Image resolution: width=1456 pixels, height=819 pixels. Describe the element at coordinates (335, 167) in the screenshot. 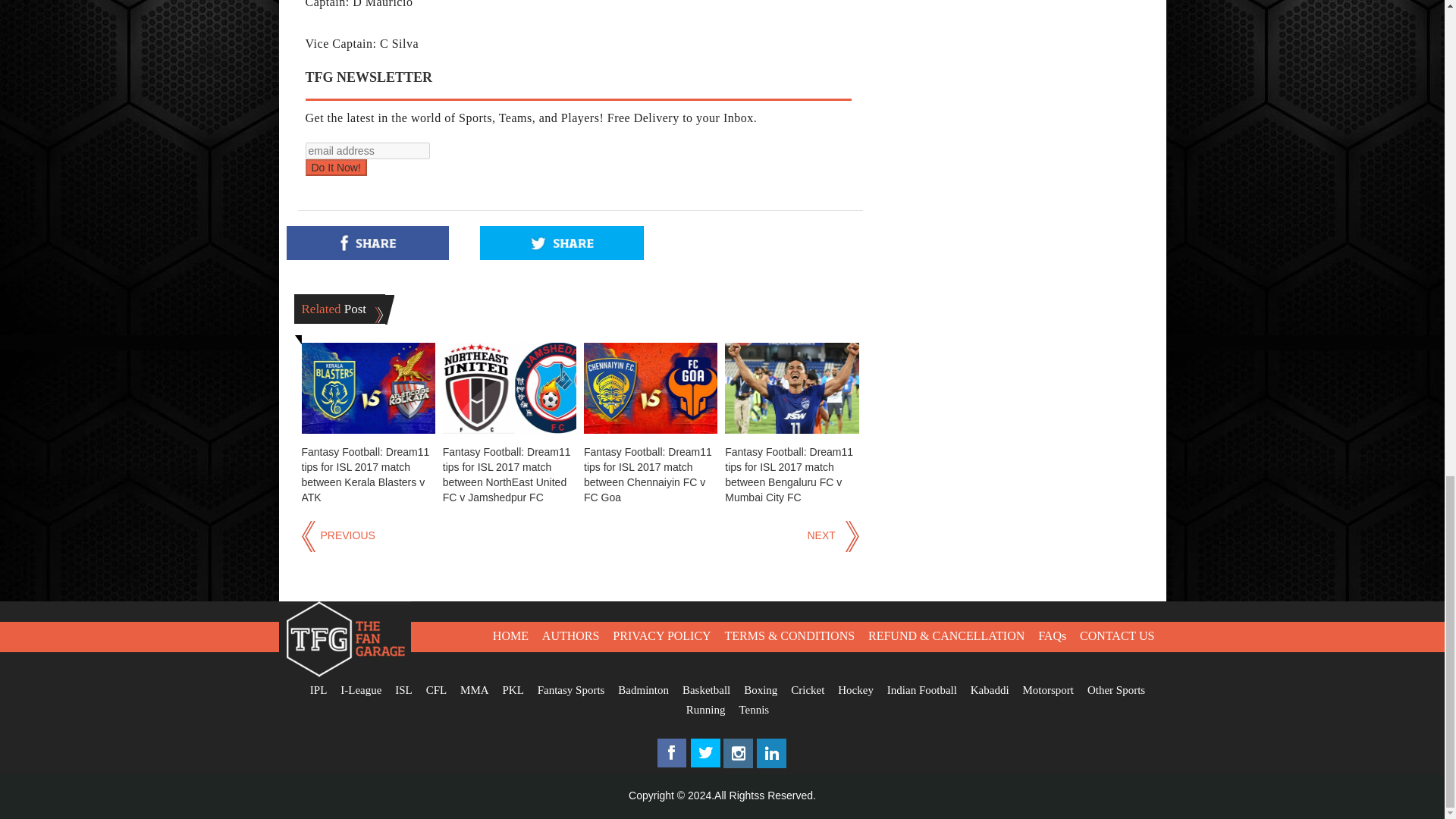

I see `Do It Now!` at that location.